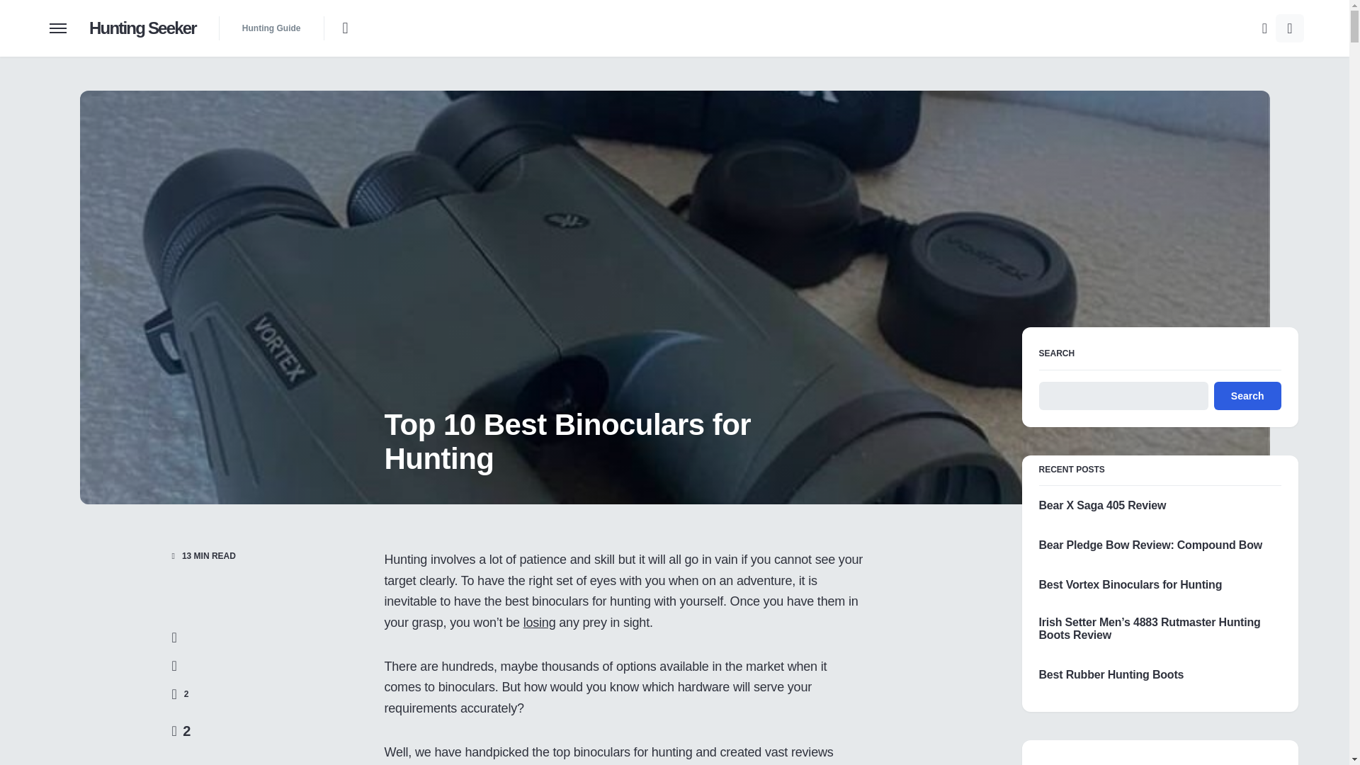 This screenshot has height=765, width=1360. Describe the element at coordinates (540, 622) in the screenshot. I see `losing` at that location.